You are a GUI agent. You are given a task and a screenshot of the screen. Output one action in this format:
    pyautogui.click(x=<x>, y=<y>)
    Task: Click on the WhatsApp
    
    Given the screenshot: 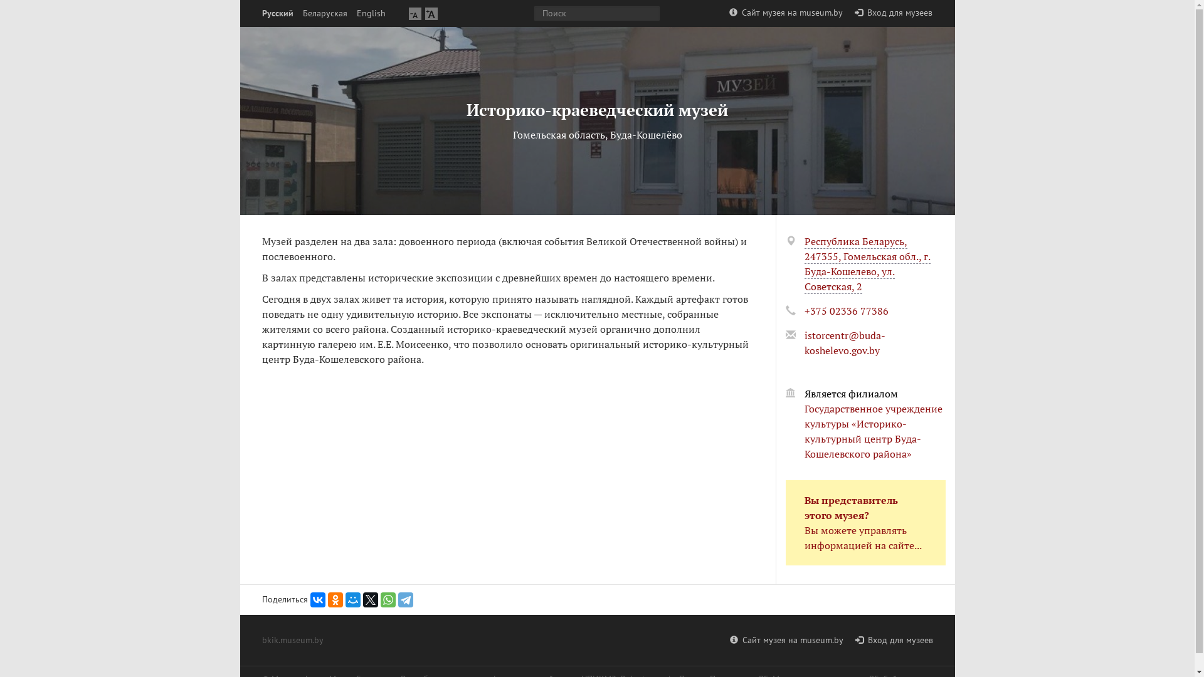 What is the action you would take?
    pyautogui.click(x=388, y=600)
    